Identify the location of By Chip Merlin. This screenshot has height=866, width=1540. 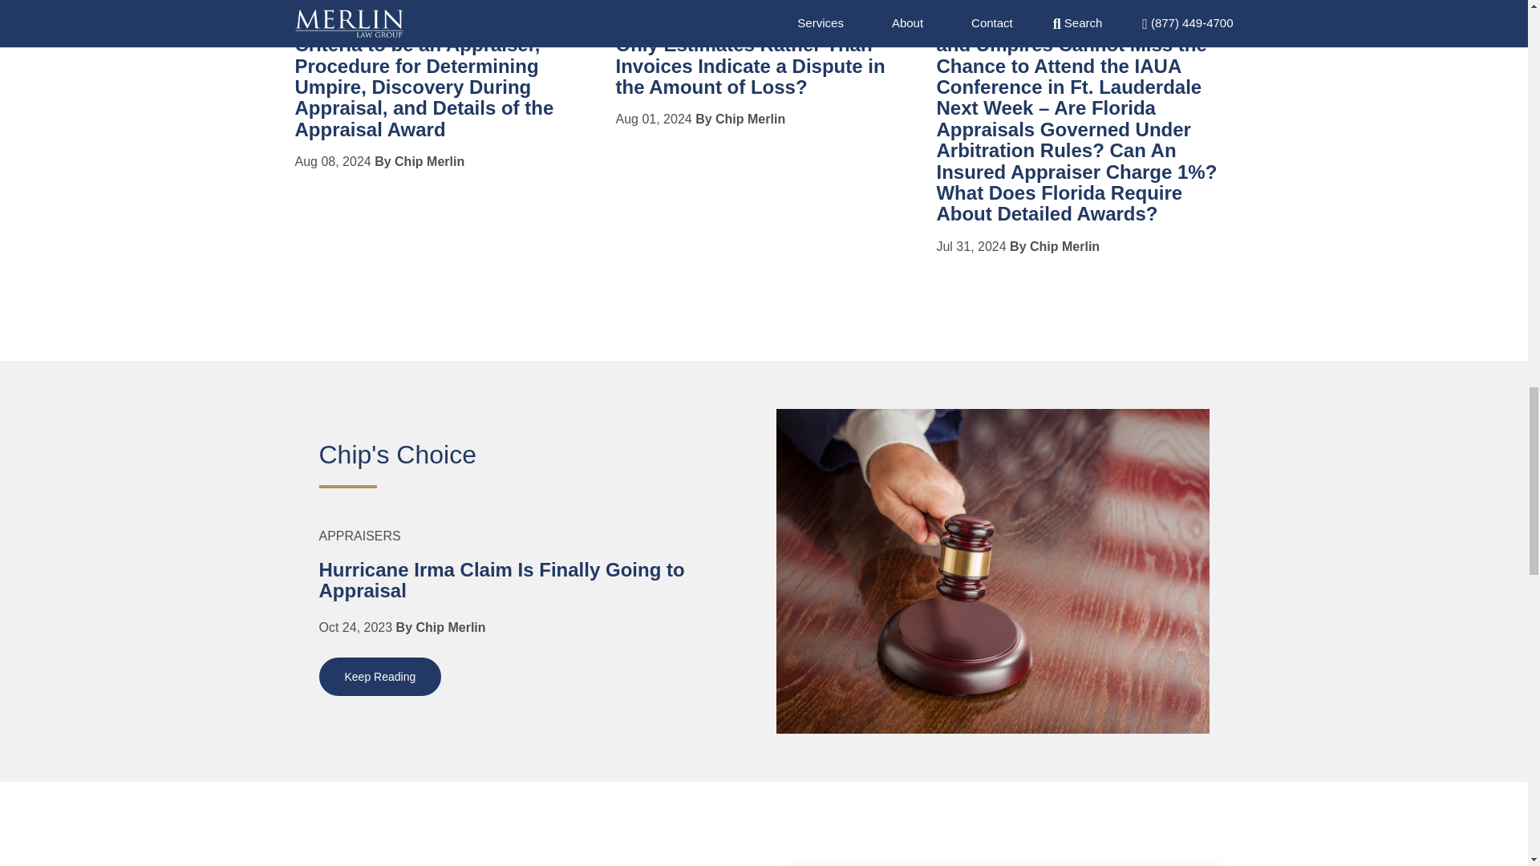
(740, 119).